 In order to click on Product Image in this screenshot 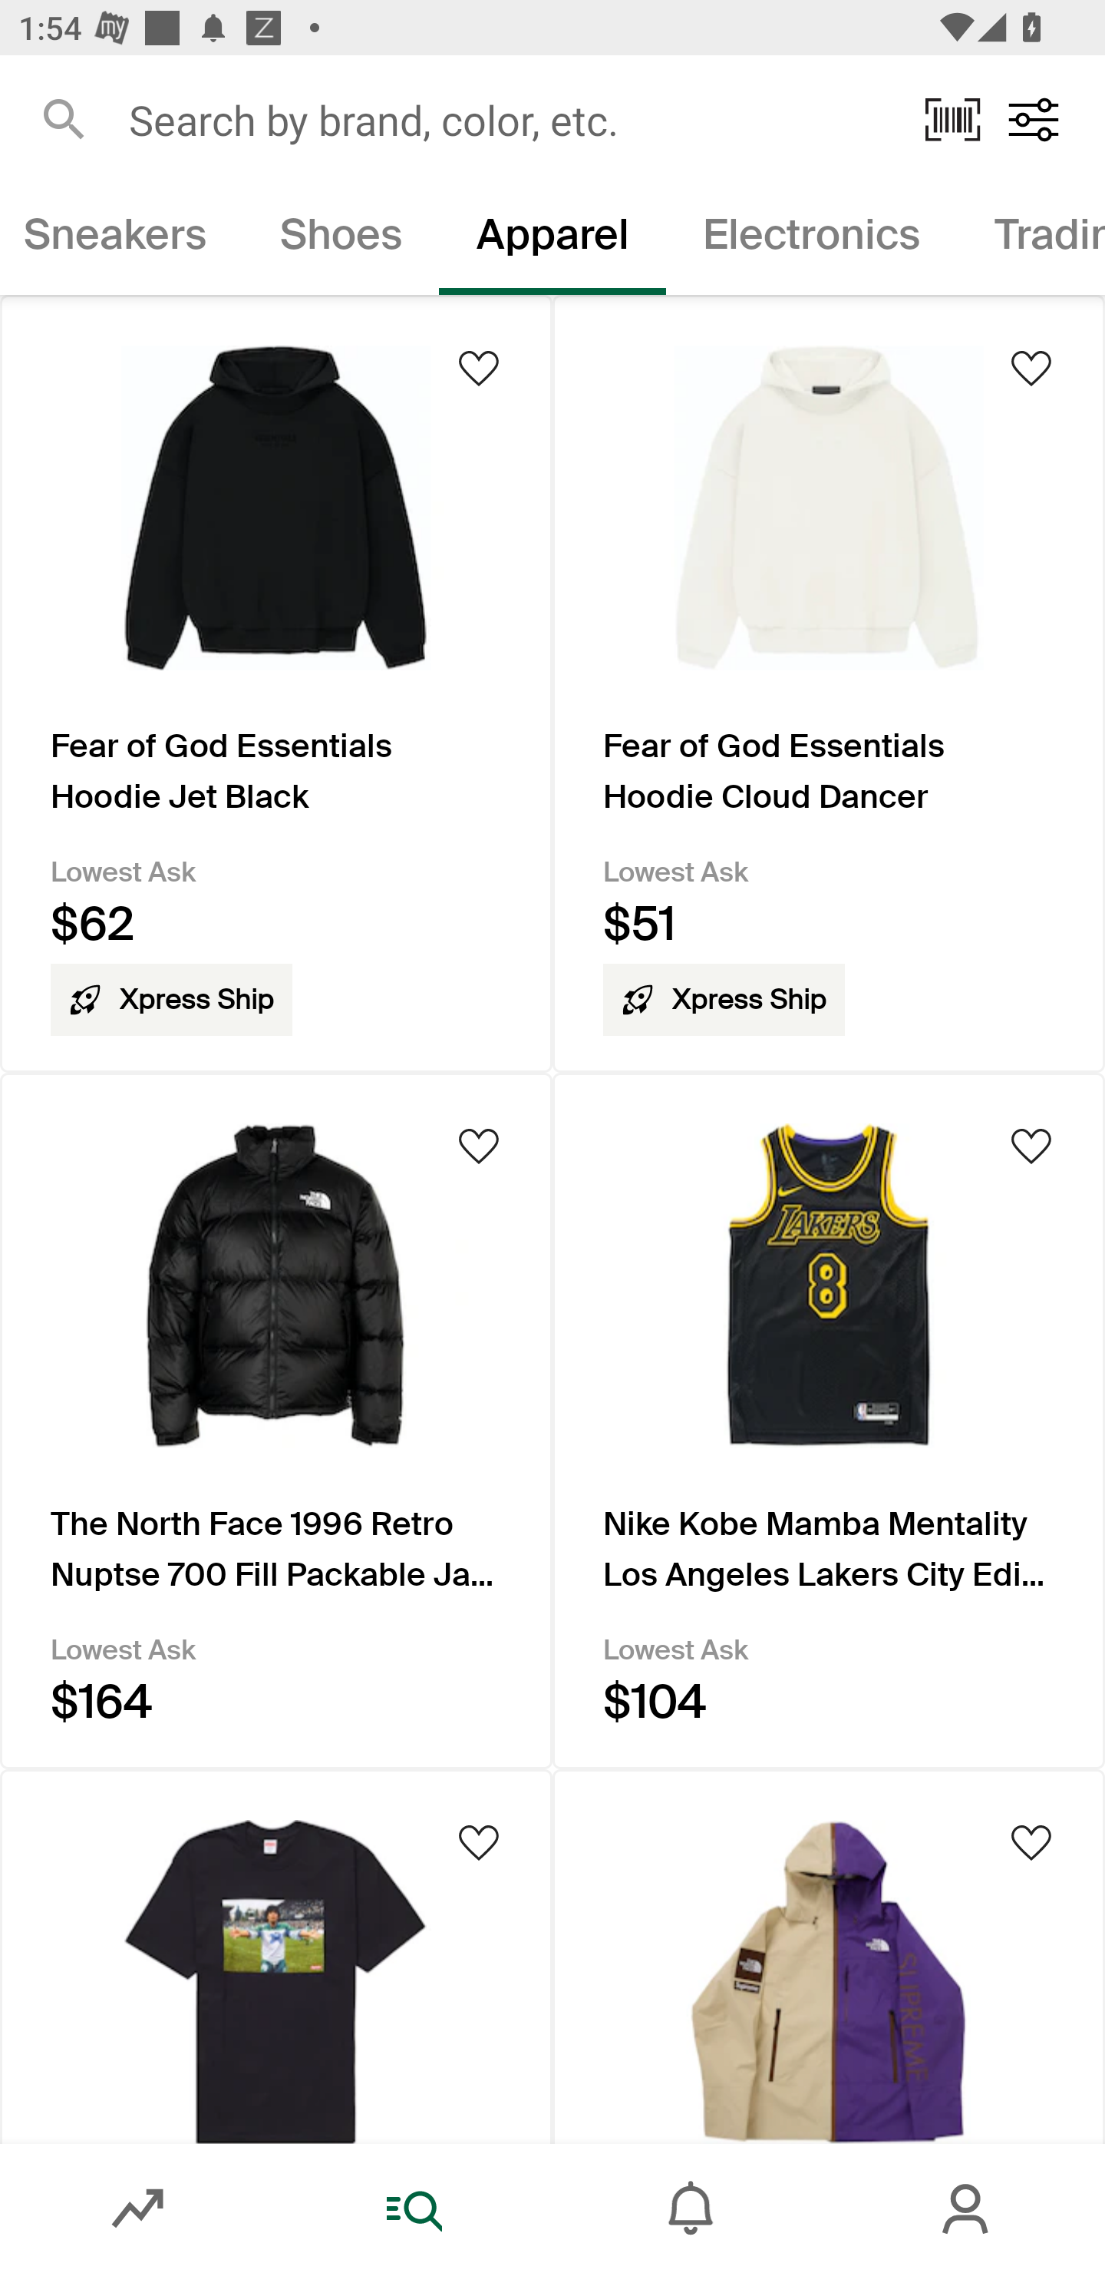, I will do `click(276, 1955)`.